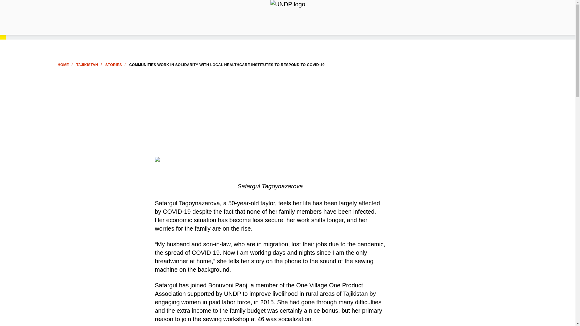 This screenshot has height=326, width=580. I want to click on TAJIKISTAN, so click(87, 65).